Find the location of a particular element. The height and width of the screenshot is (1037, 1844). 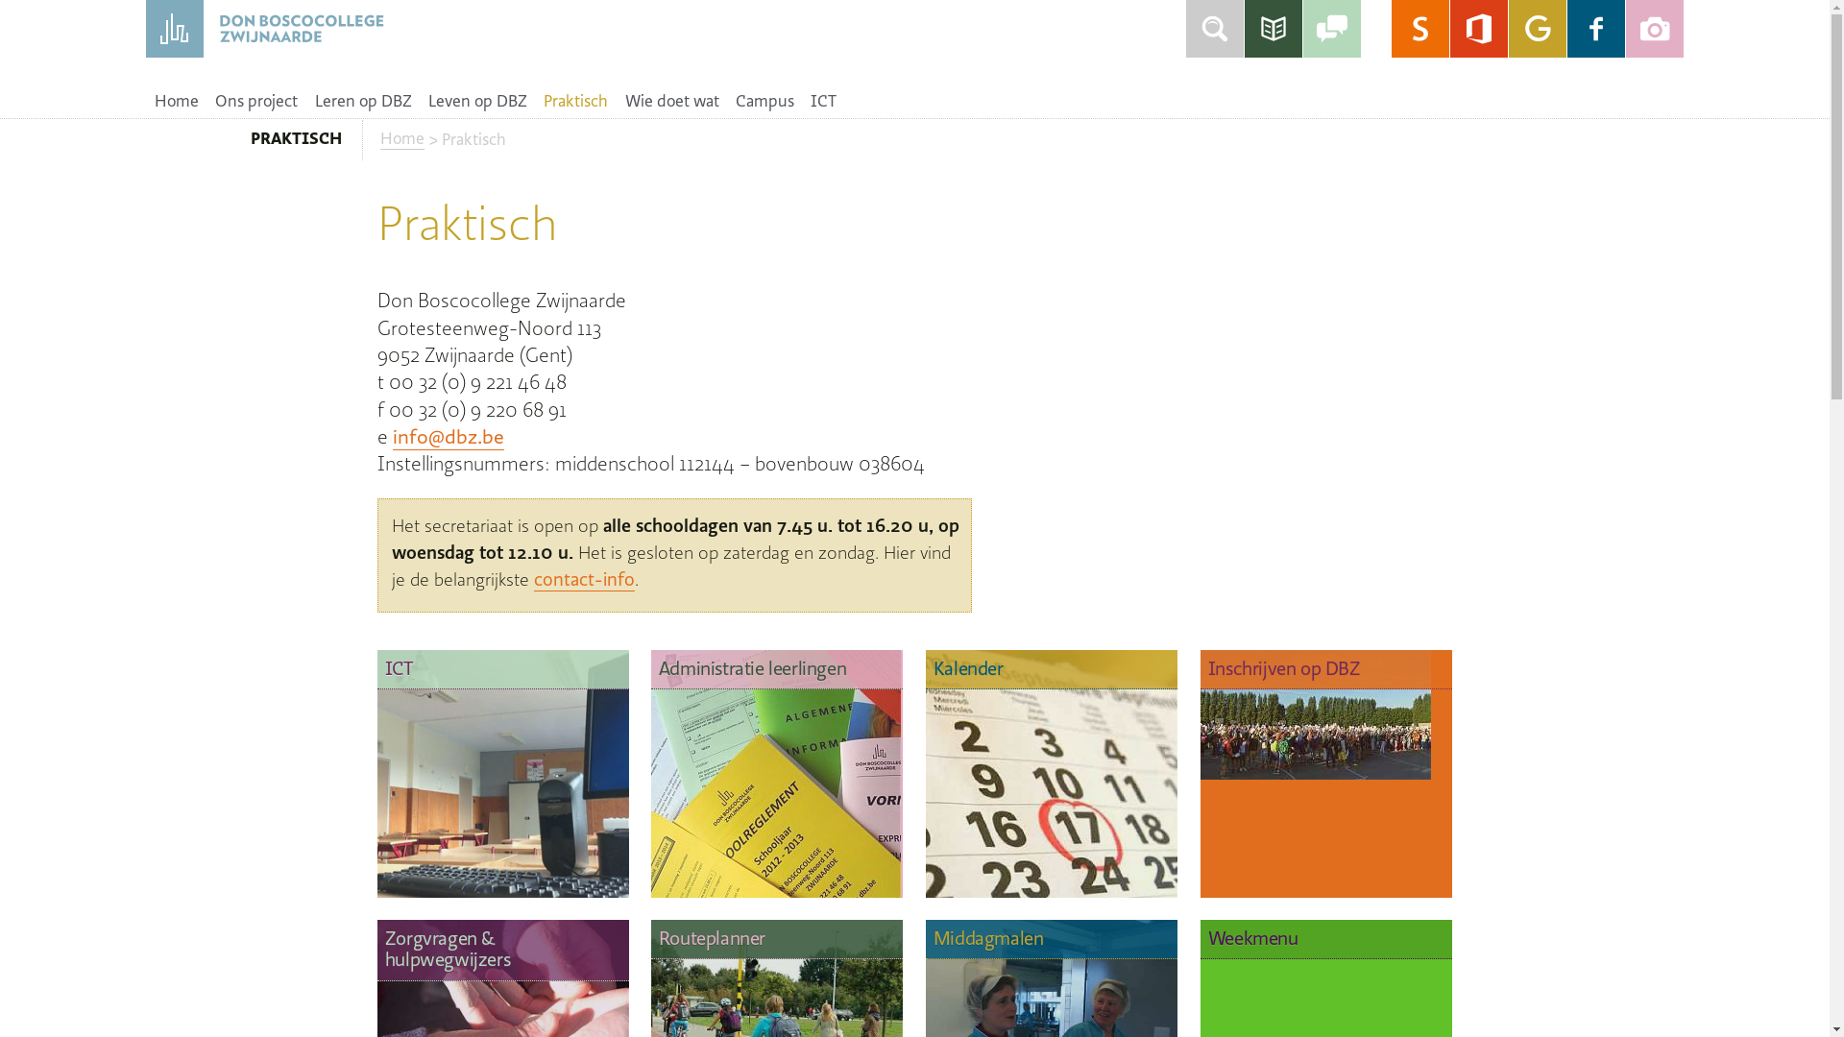

Home is located at coordinates (402, 138).